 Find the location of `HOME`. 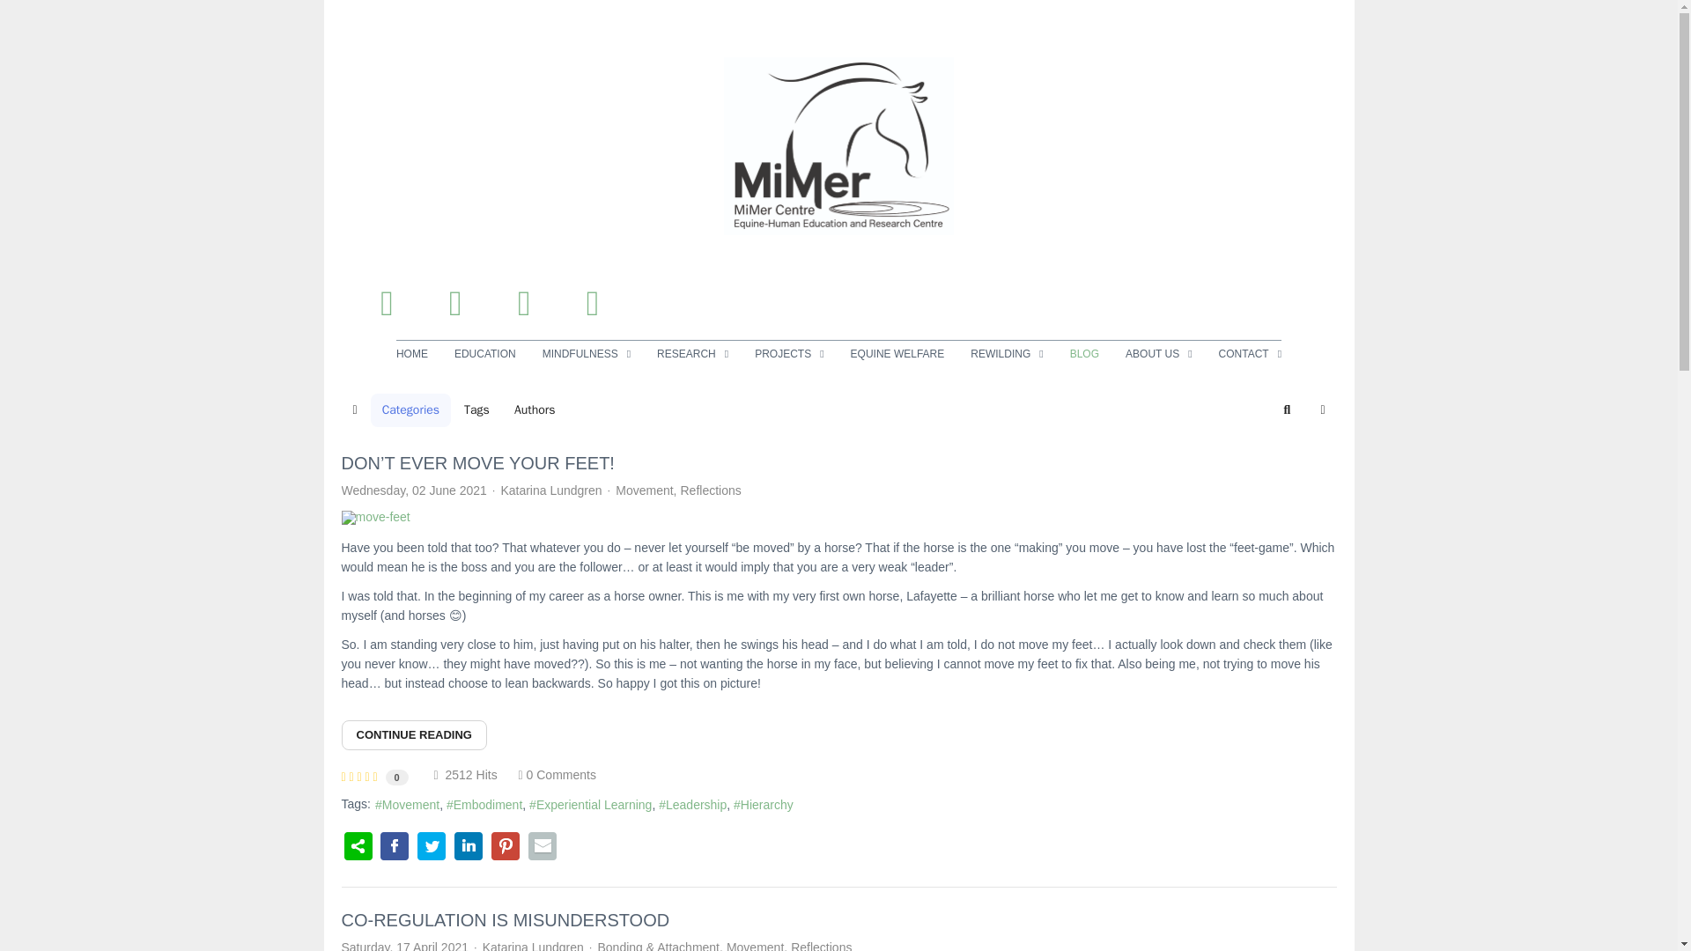

HOME is located at coordinates (418, 353).